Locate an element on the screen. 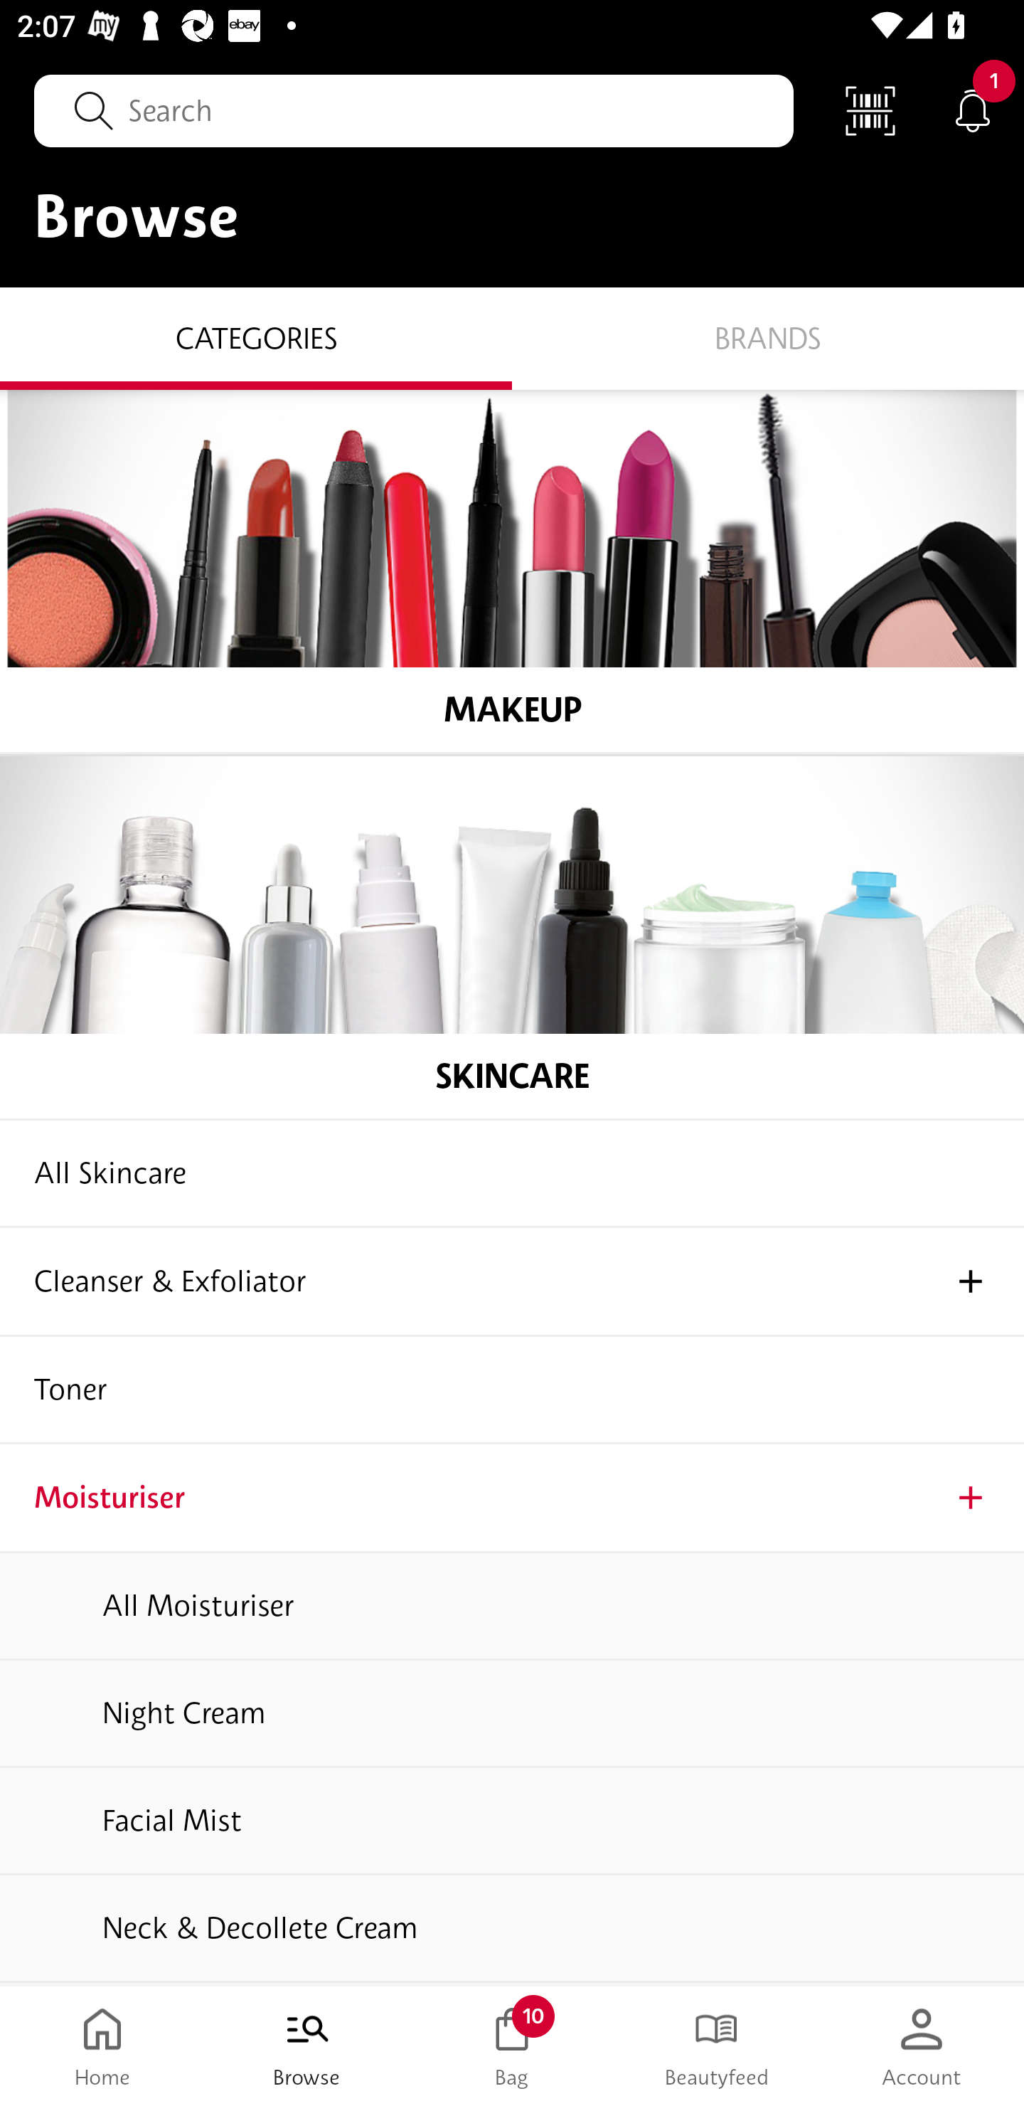 Image resolution: width=1024 pixels, height=2106 pixels. All Skincare is located at coordinates (512, 1174).